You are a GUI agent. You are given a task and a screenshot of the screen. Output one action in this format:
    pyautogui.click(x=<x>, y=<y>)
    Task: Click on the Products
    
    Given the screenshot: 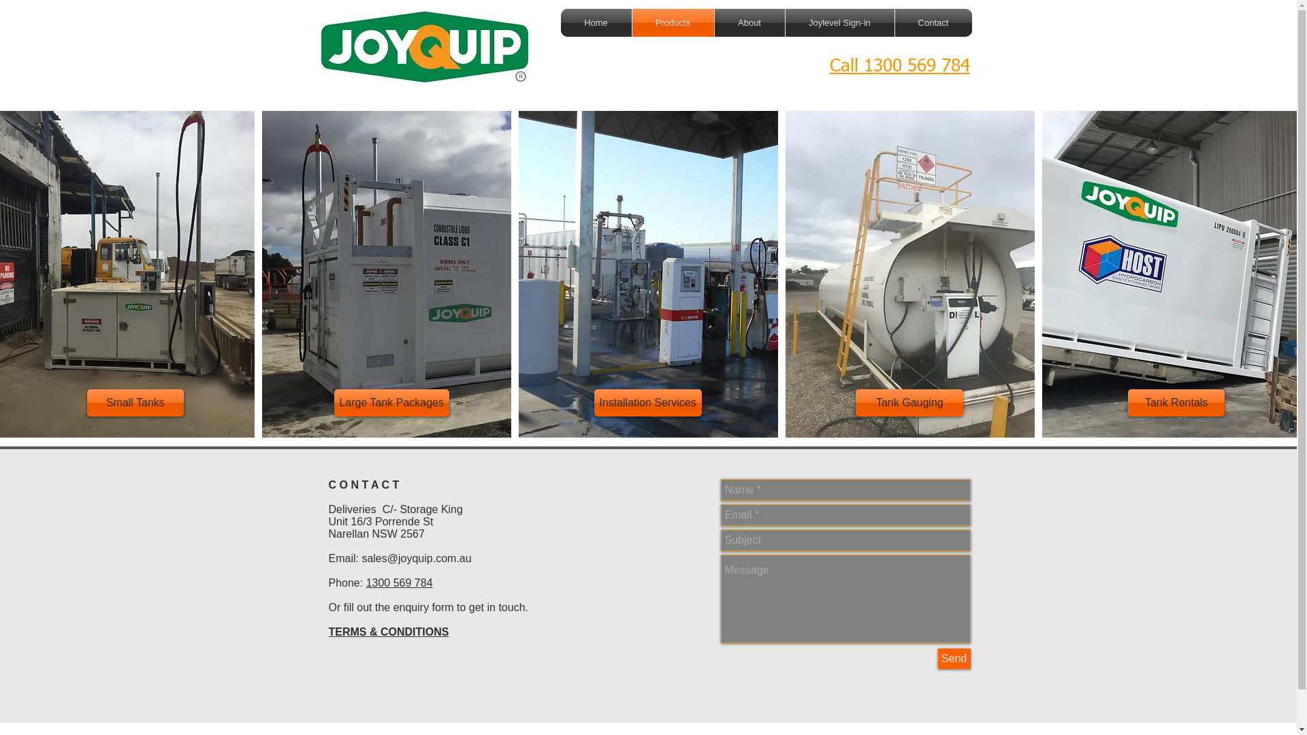 What is the action you would take?
    pyautogui.click(x=673, y=23)
    